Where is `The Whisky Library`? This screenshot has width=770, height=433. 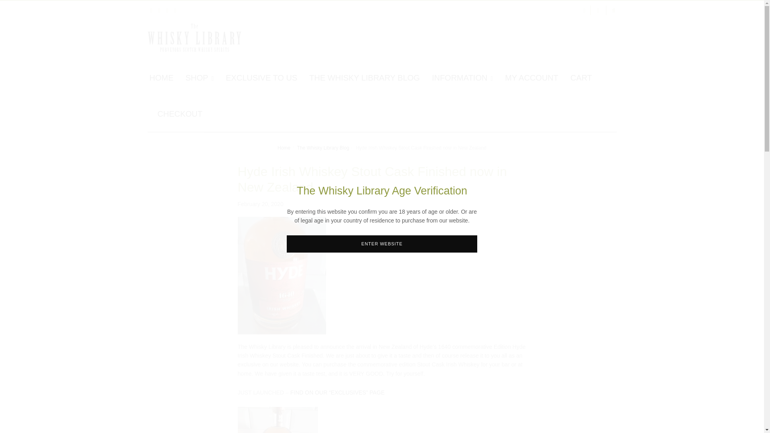
The Whisky Library is located at coordinates (195, 37).